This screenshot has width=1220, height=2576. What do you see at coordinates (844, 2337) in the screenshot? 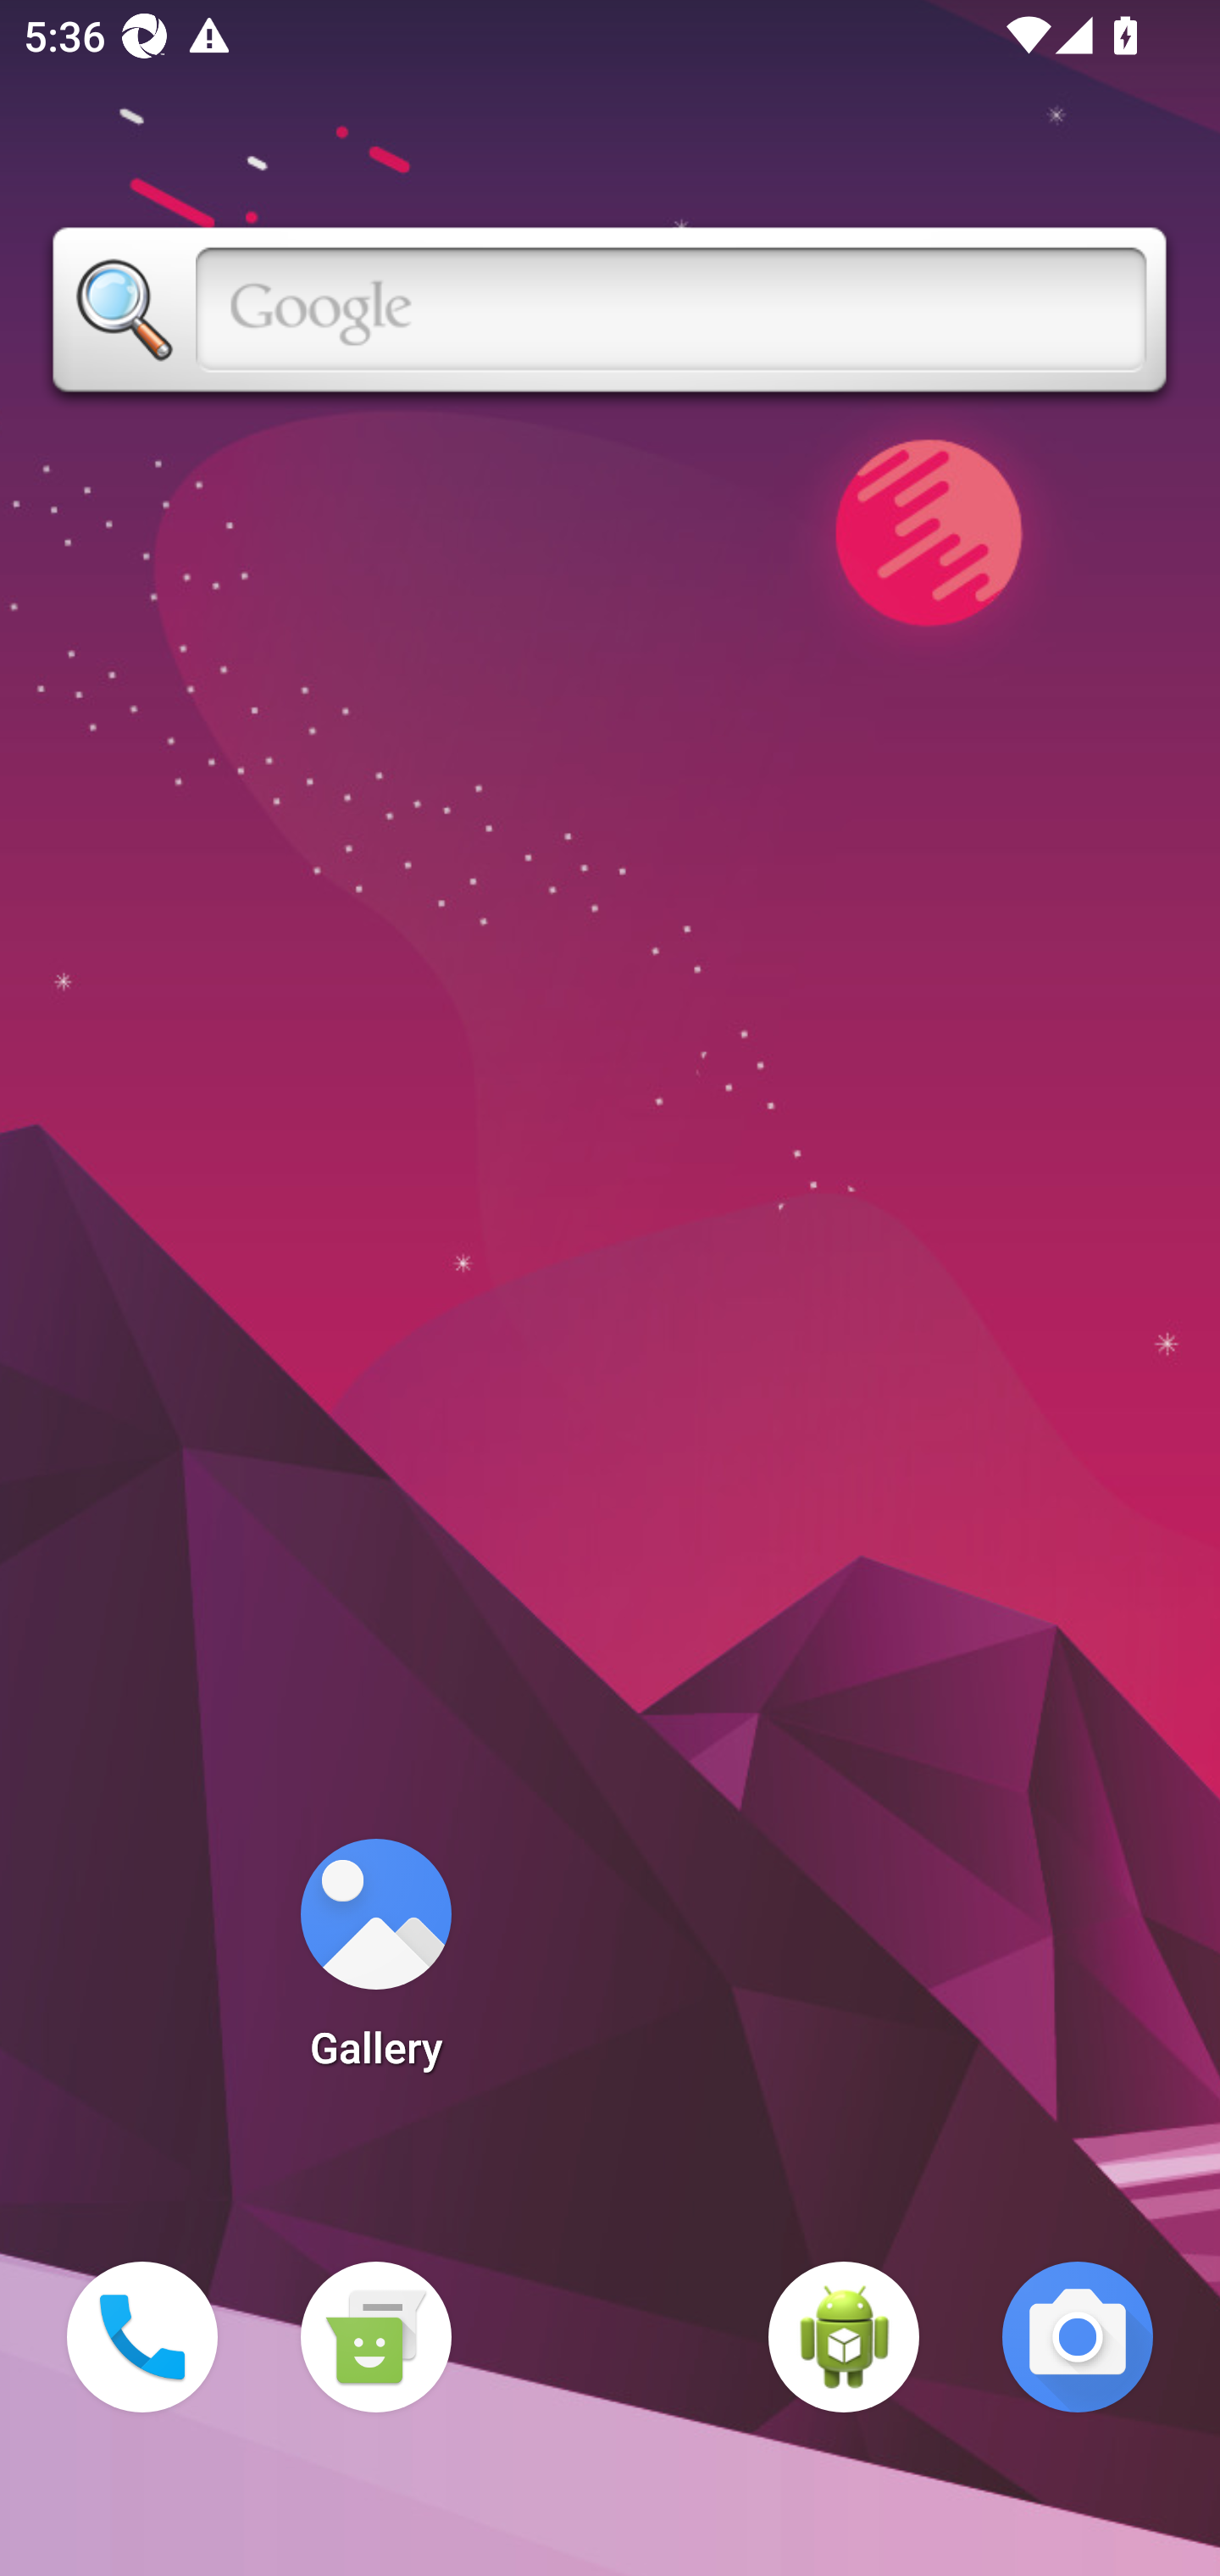
I see `WebView Browser Tester` at bounding box center [844, 2337].